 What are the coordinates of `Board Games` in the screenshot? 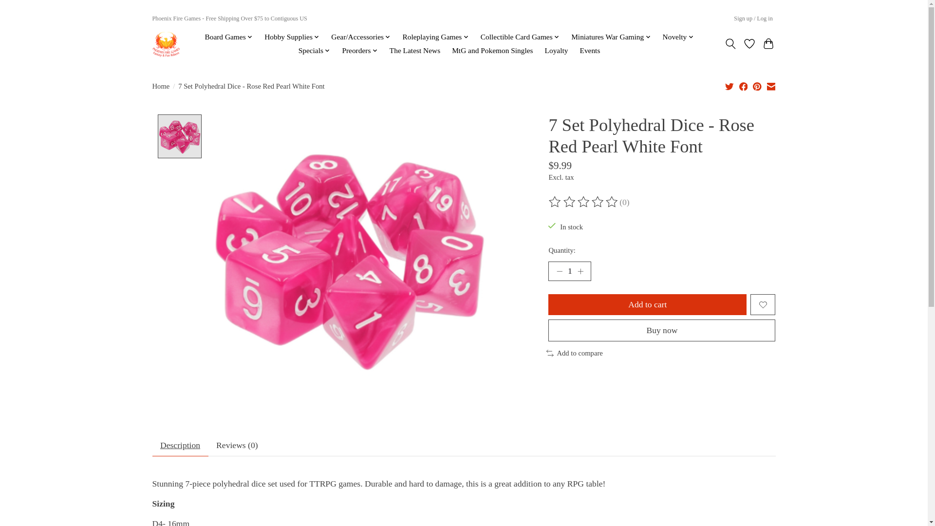 It's located at (228, 37).